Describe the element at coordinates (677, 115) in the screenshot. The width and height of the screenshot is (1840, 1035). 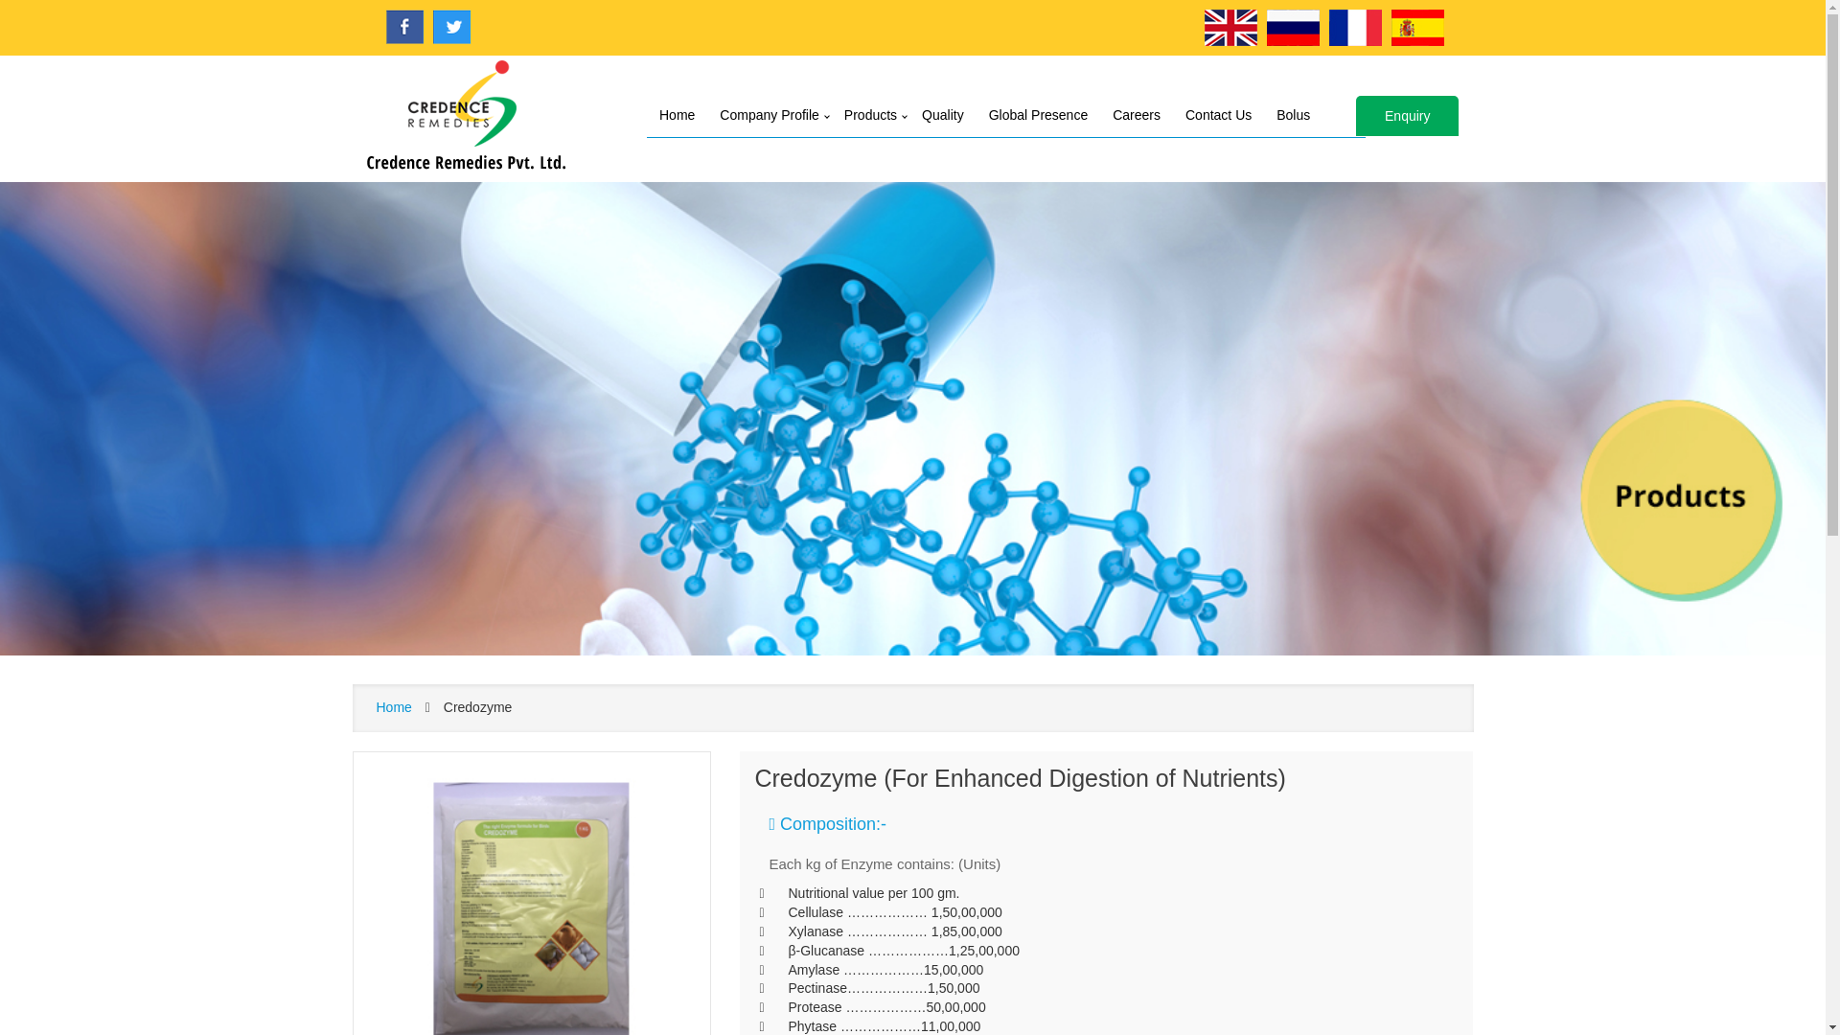
I see `Home` at that location.